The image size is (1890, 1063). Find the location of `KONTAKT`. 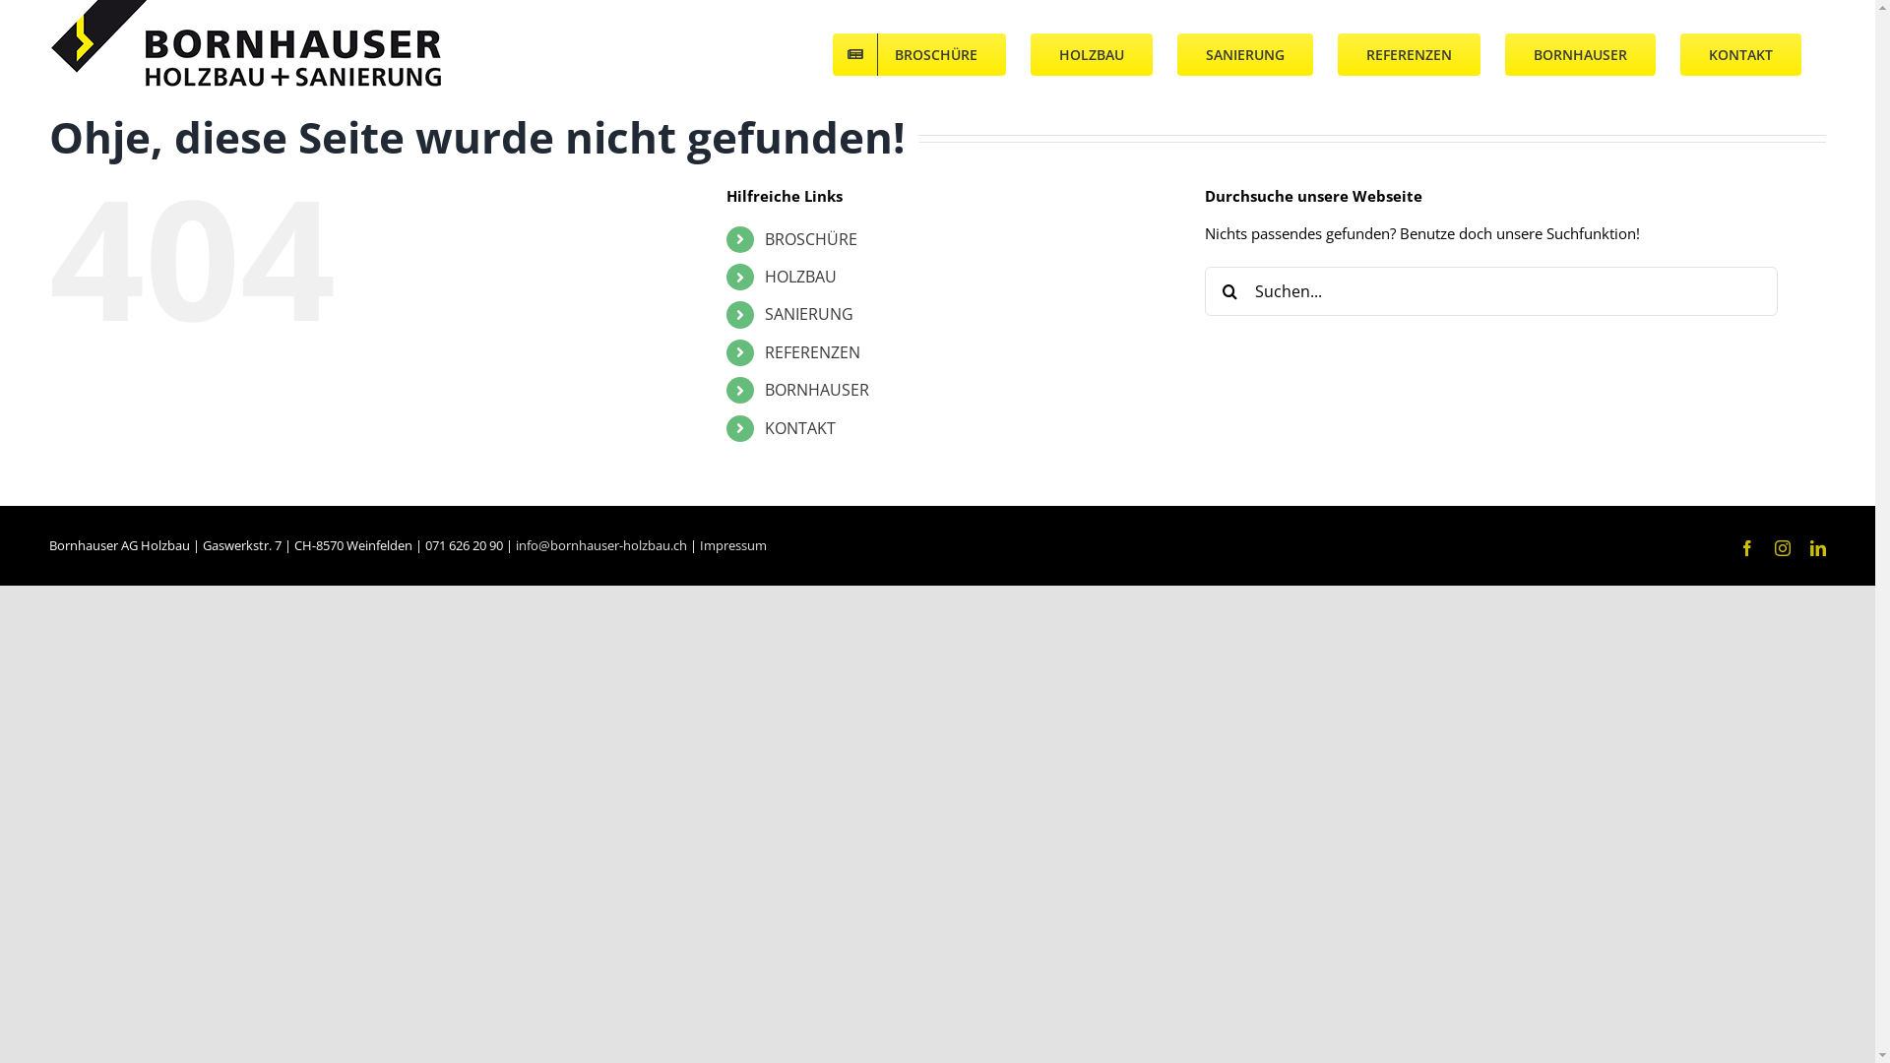

KONTAKT is located at coordinates (800, 428).